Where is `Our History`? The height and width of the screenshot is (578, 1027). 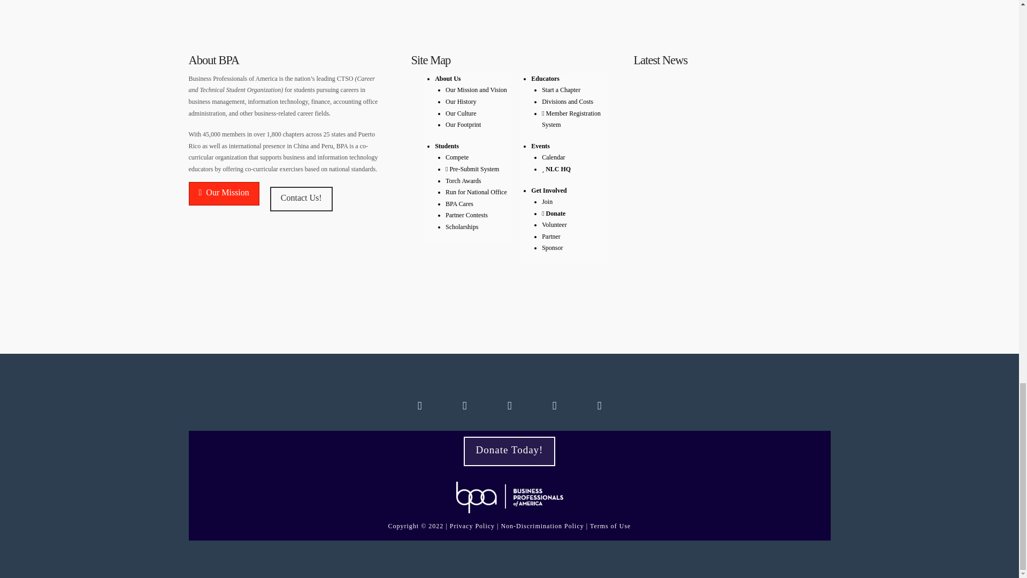
Our History is located at coordinates (461, 101).